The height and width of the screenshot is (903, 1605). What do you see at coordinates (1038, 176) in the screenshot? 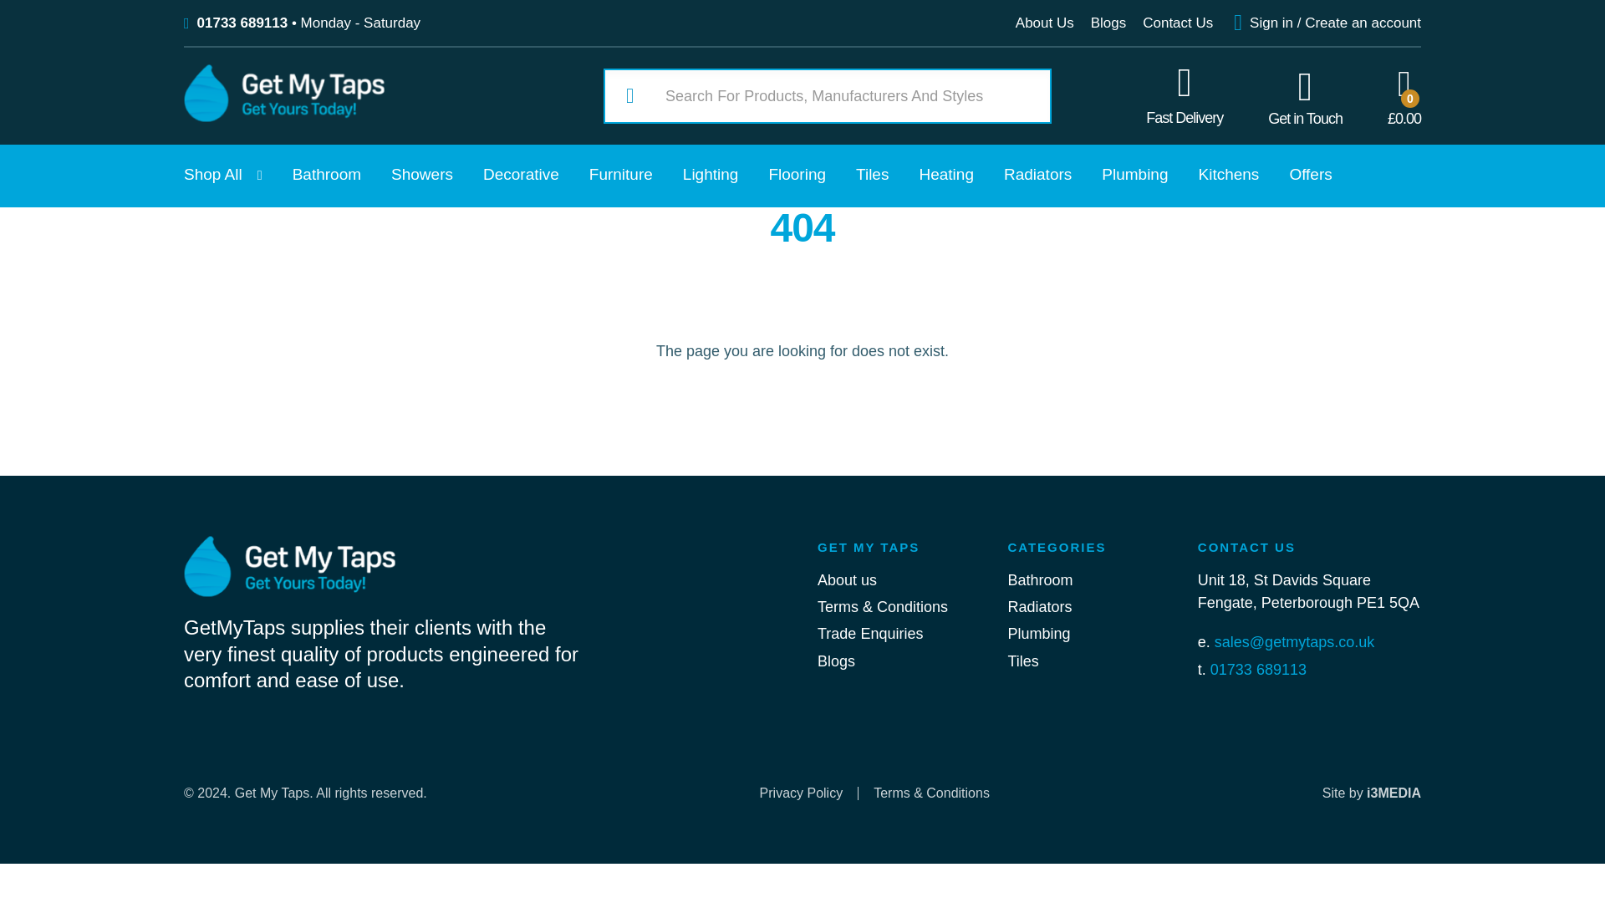
I see `Radiators` at bounding box center [1038, 176].